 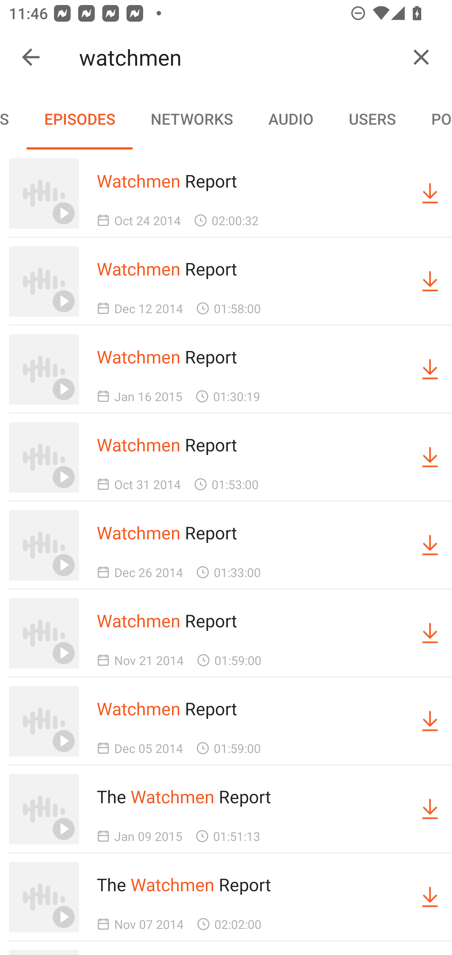 I want to click on Download, so click(x=430, y=369).